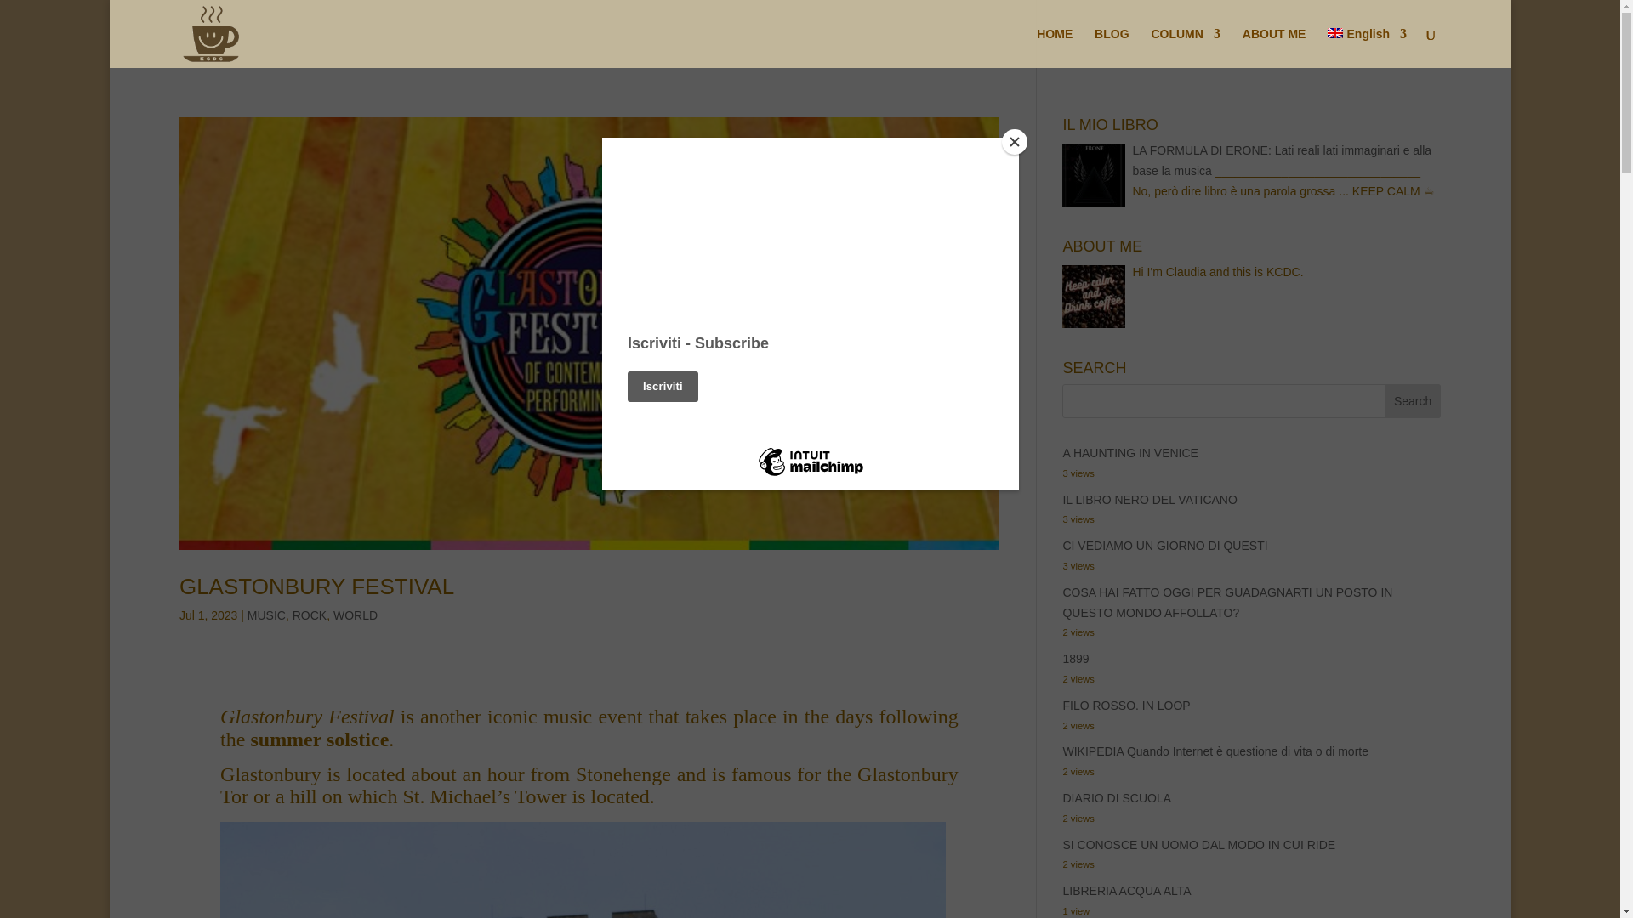  I want to click on Search, so click(1412, 401).